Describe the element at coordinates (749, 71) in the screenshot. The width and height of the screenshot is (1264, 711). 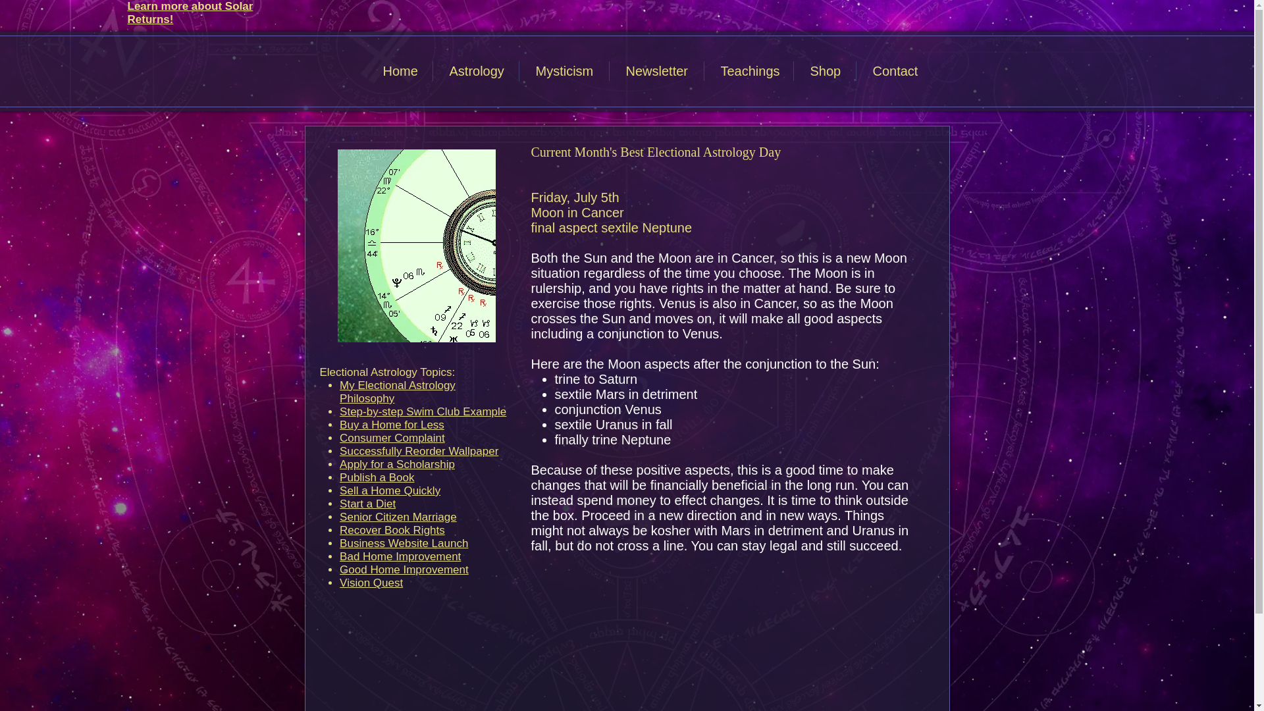
I see `Teachings` at that location.